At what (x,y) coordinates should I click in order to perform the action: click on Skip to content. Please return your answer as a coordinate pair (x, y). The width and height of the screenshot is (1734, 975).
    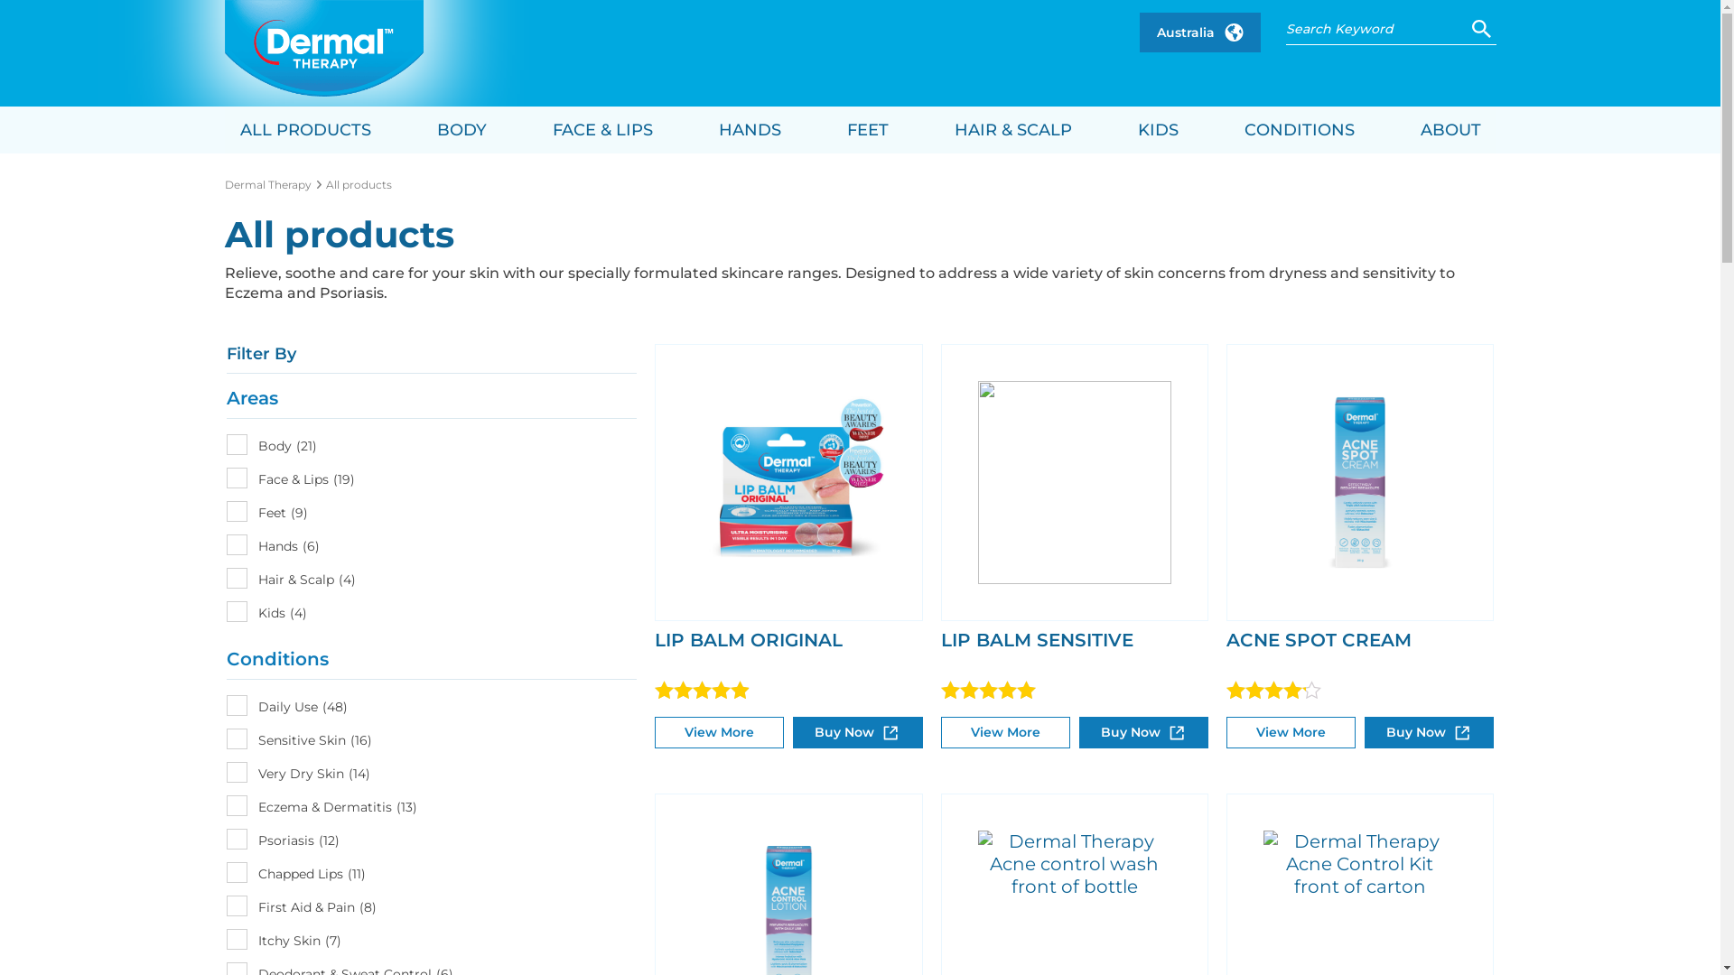
    Looking at the image, I should click on (0, 0).